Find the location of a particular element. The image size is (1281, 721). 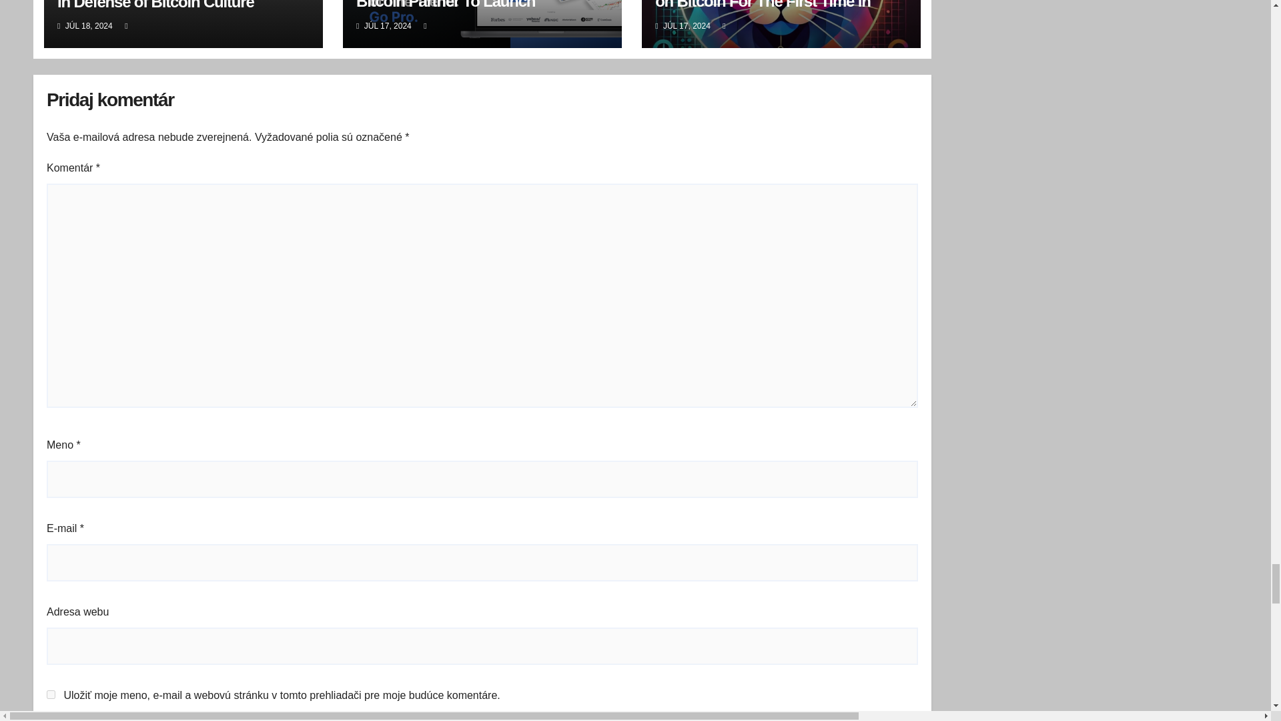

In Defense of Bitcoin Culture is located at coordinates (155, 5).